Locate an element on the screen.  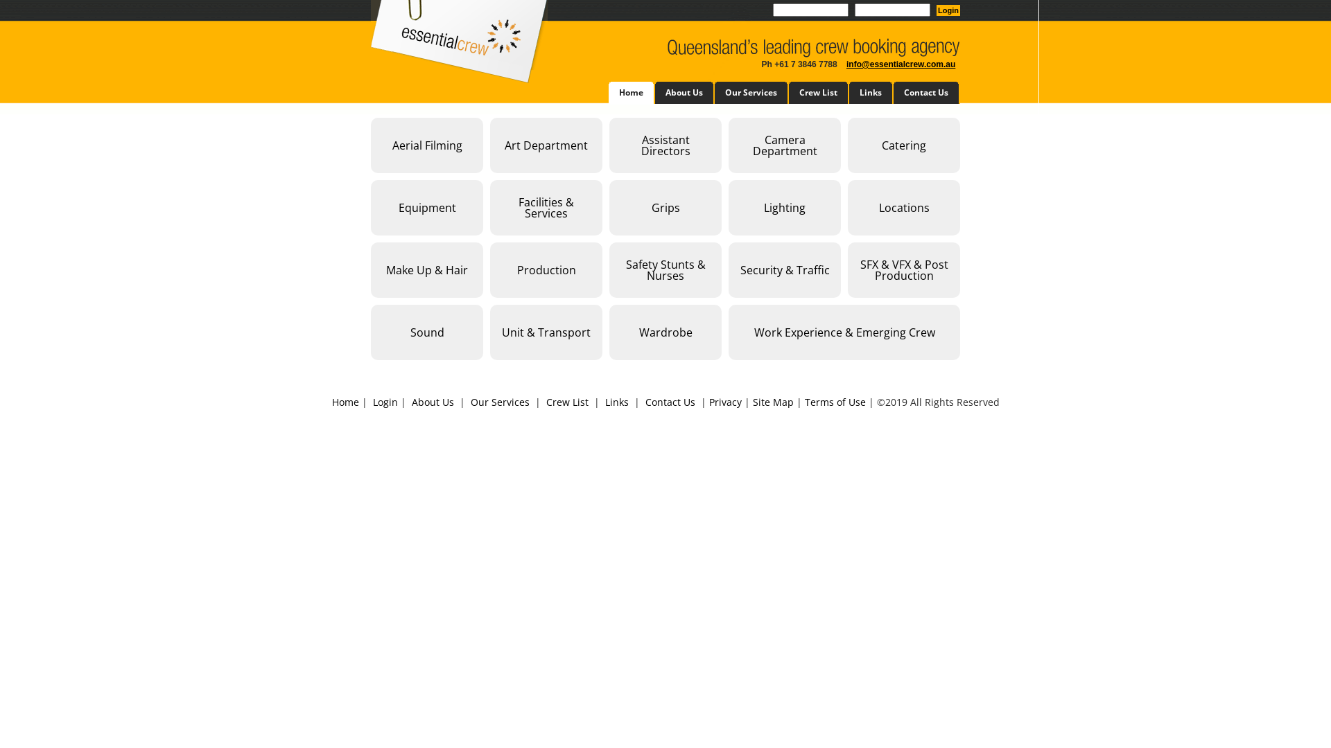
Home is located at coordinates (632, 93).